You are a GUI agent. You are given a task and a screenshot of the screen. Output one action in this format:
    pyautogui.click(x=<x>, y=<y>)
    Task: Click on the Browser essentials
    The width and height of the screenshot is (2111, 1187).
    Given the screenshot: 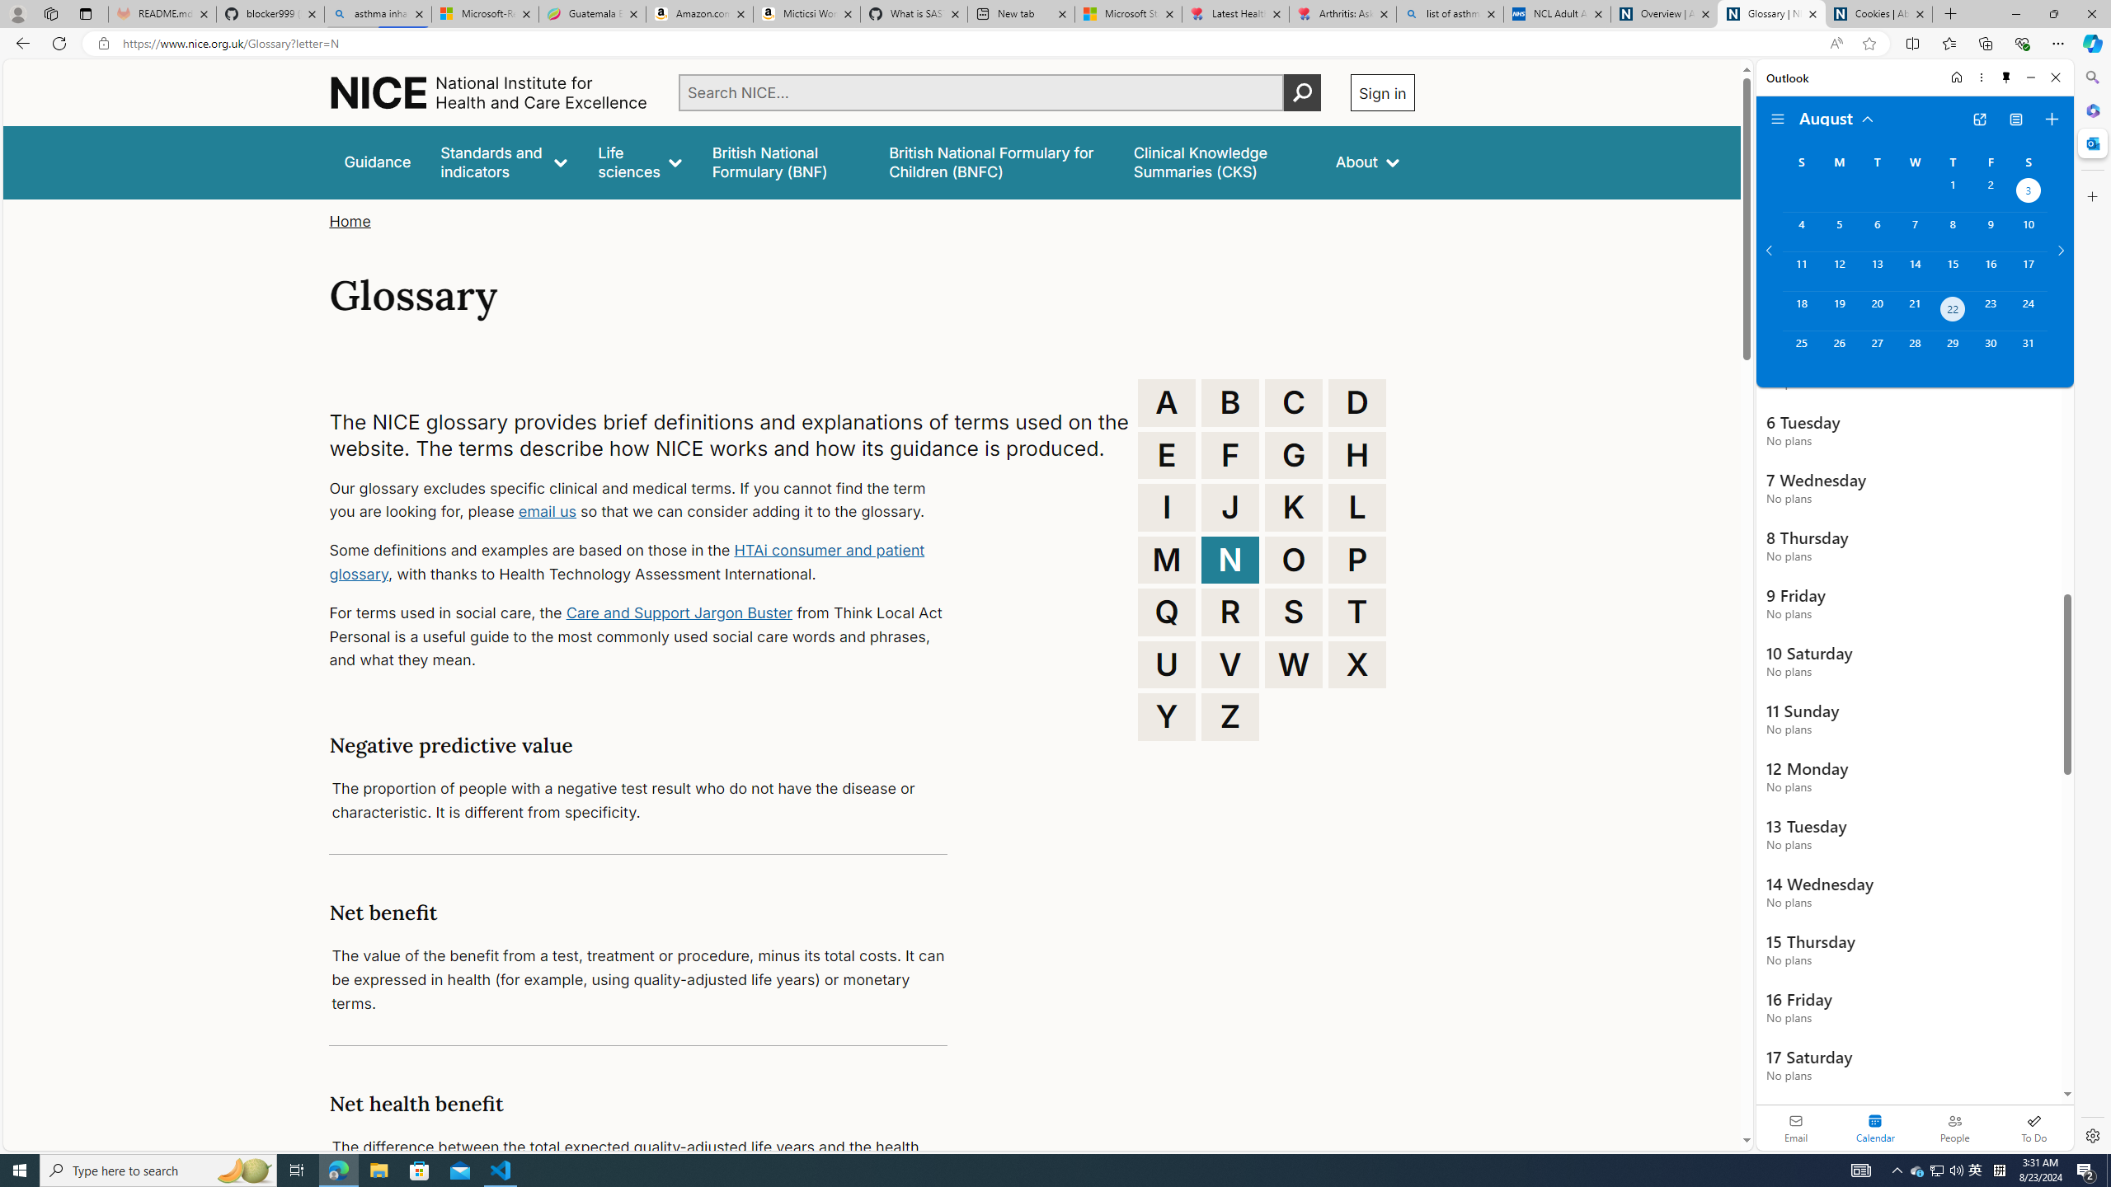 What is the action you would take?
    pyautogui.click(x=2022, y=43)
    